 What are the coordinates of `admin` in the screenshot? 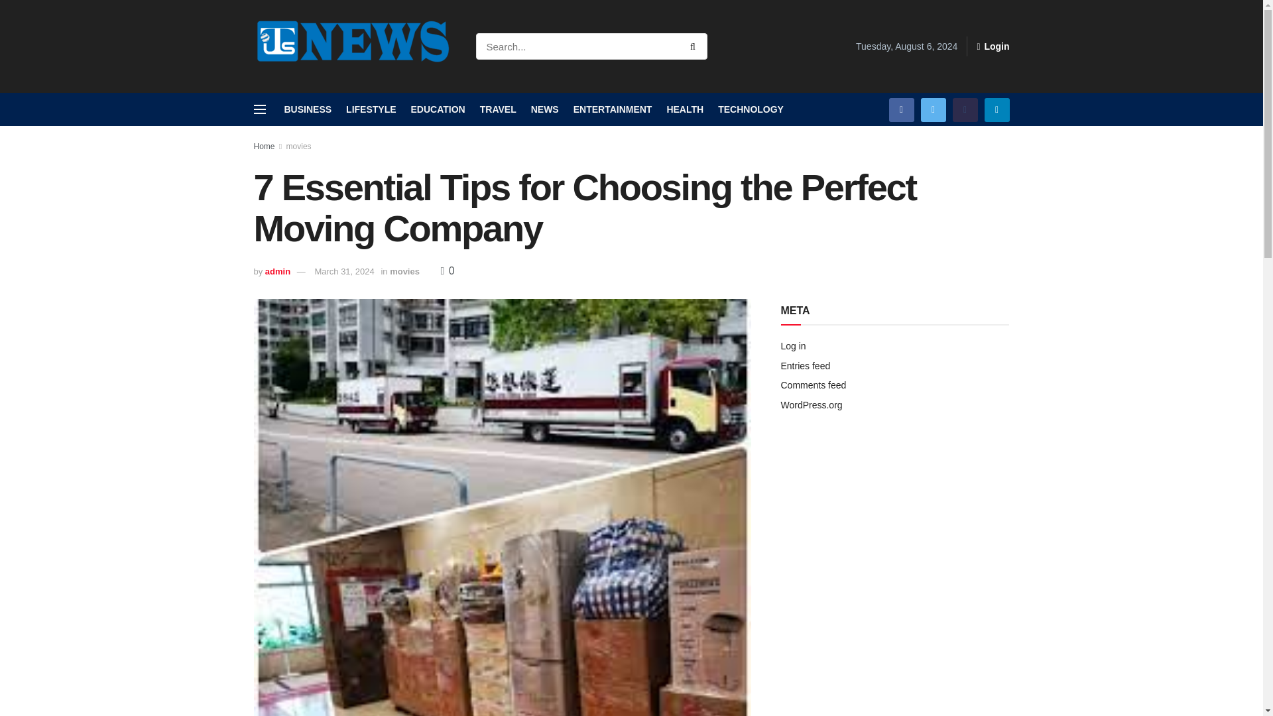 It's located at (277, 270).